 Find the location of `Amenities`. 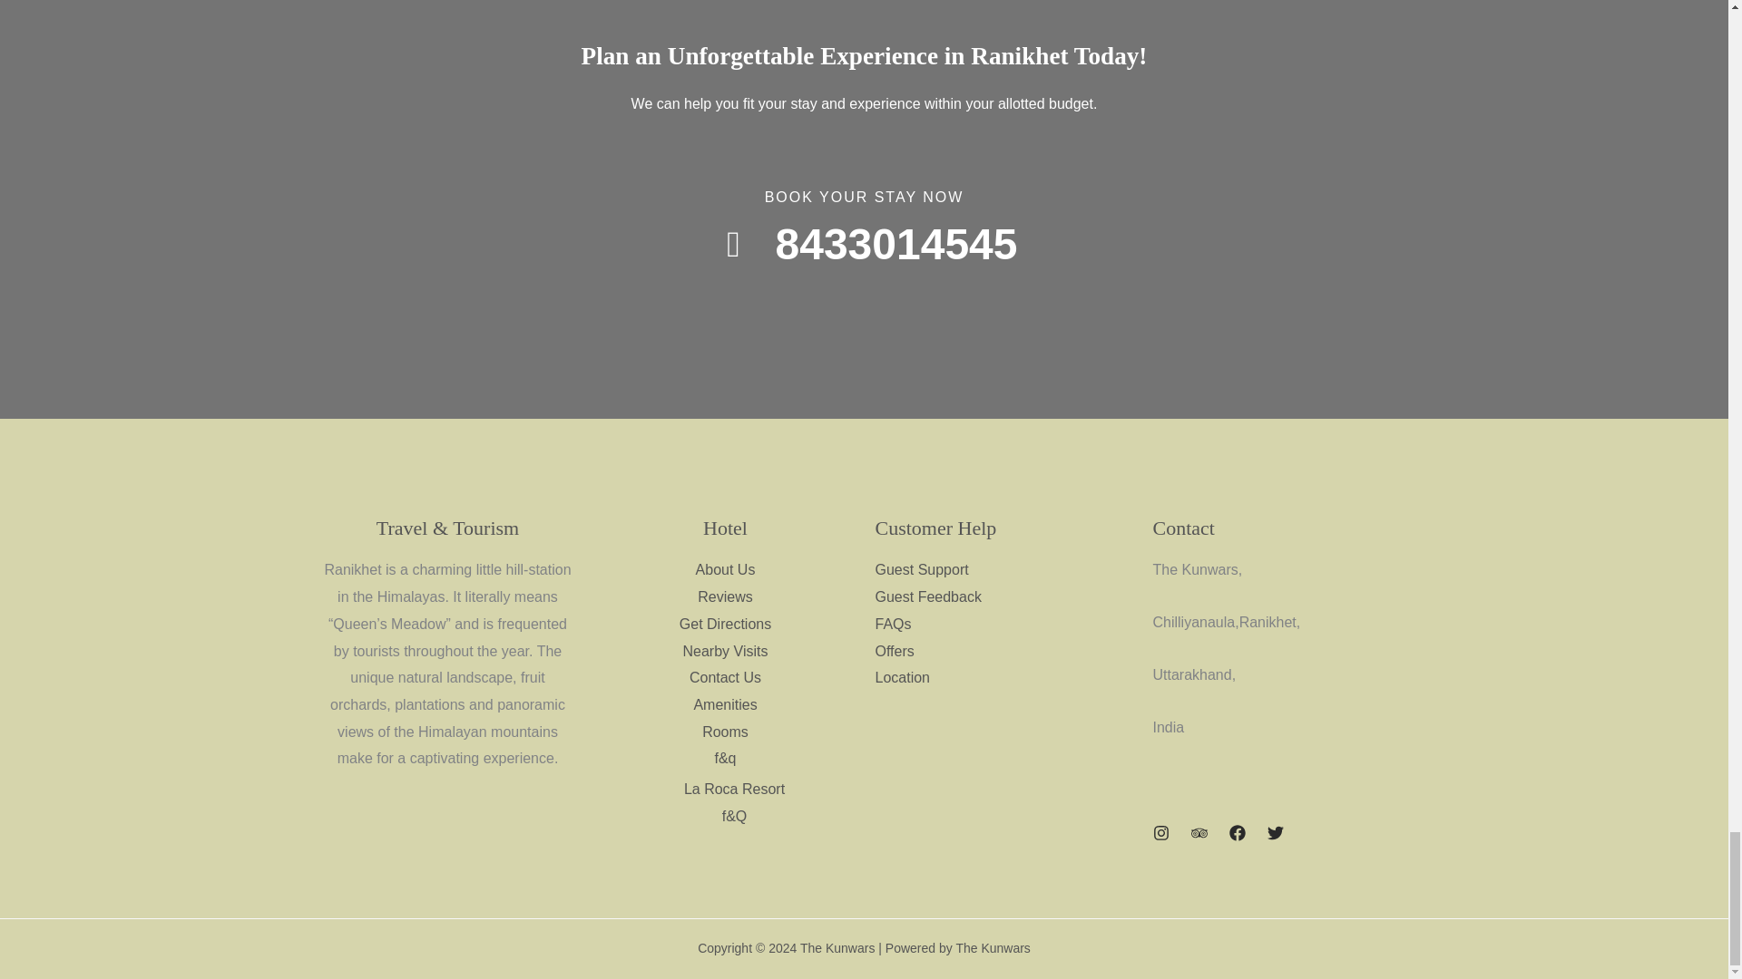

Amenities is located at coordinates (724, 704).